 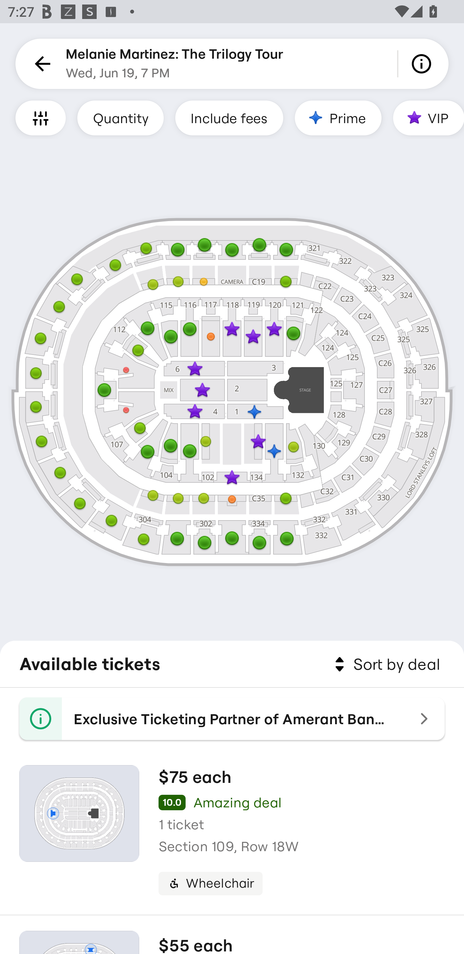 What do you see at coordinates (229, 118) in the screenshot?
I see `Include fees` at bounding box center [229, 118].